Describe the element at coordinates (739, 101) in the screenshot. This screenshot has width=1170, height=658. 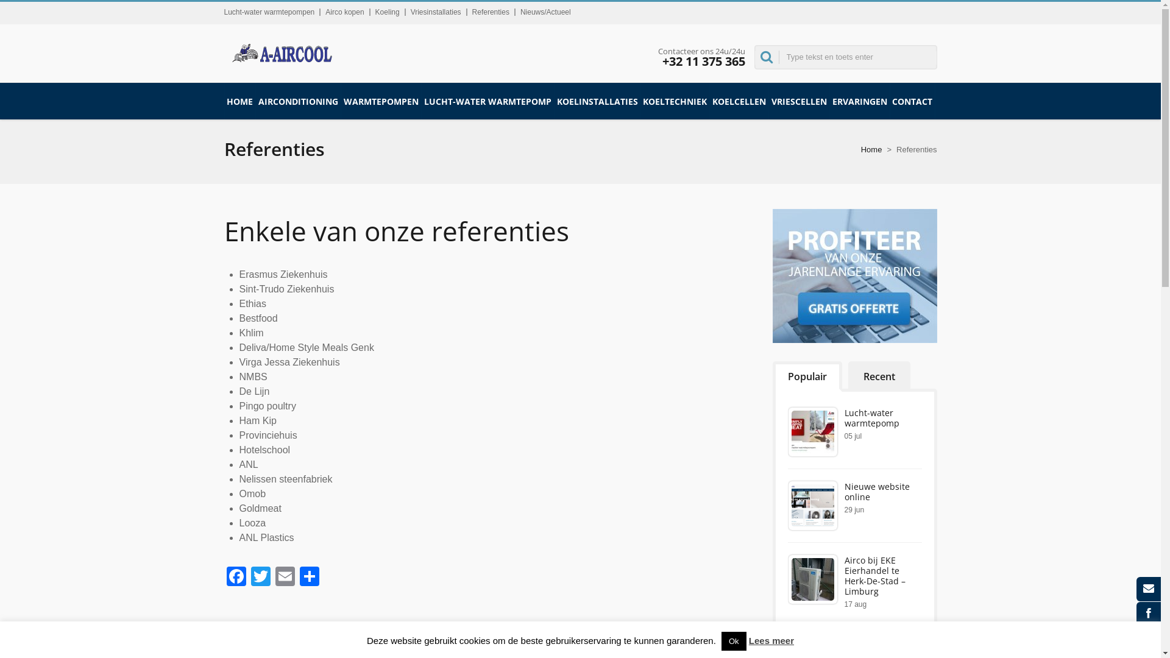
I see `KOELCELLEN` at that location.